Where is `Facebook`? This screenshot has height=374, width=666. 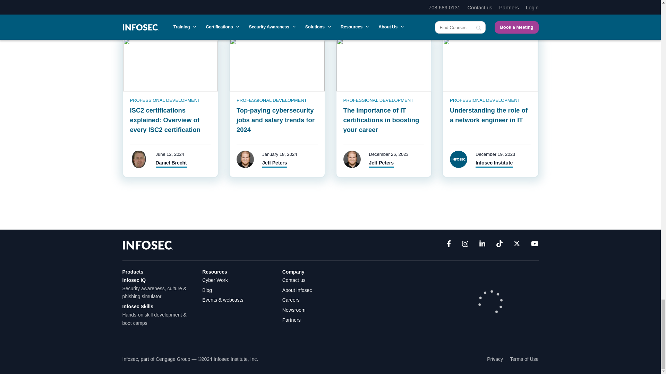 Facebook is located at coordinates (449, 245).